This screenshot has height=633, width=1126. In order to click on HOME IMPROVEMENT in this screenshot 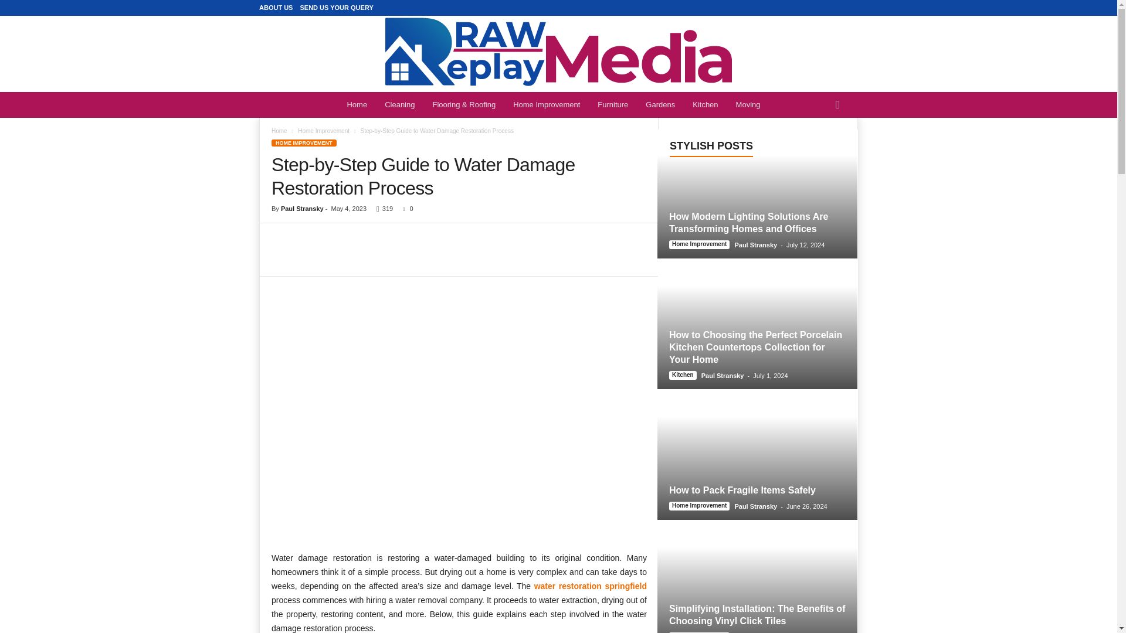, I will do `click(304, 142)`.